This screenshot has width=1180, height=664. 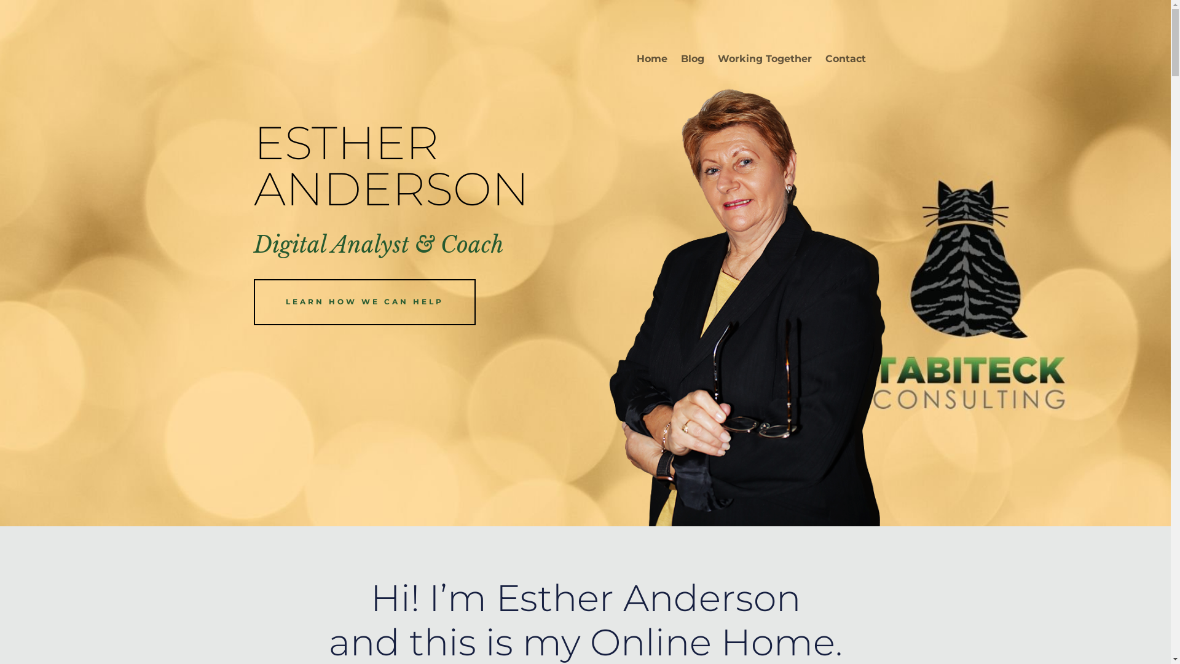 What do you see at coordinates (765, 61) in the screenshot?
I see `Working Together` at bounding box center [765, 61].